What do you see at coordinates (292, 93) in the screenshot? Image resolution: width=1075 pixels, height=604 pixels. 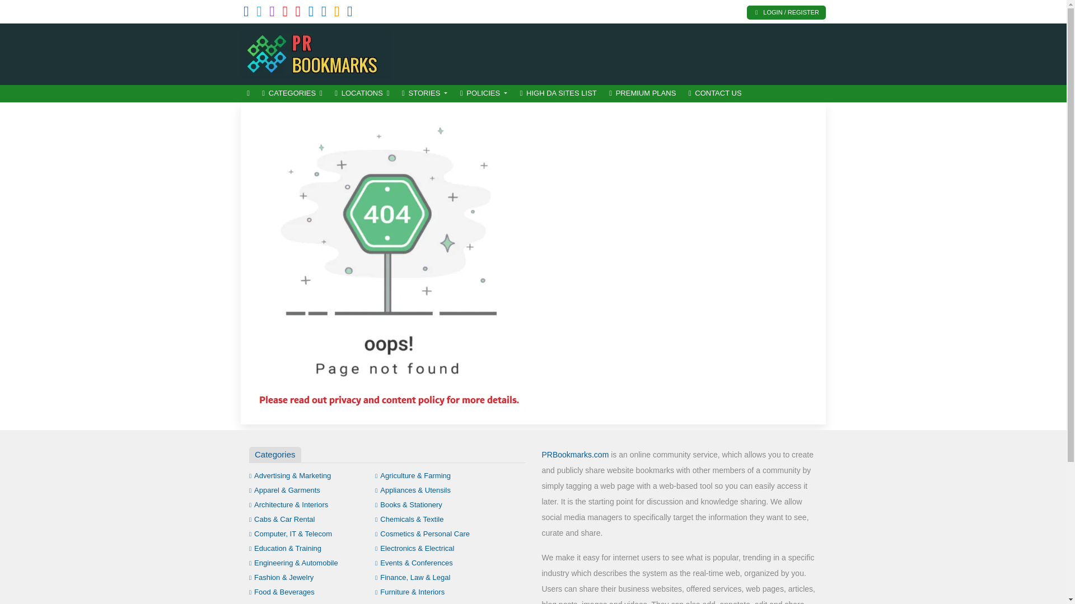 I see `CATEGORIES` at bounding box center [292, 93].